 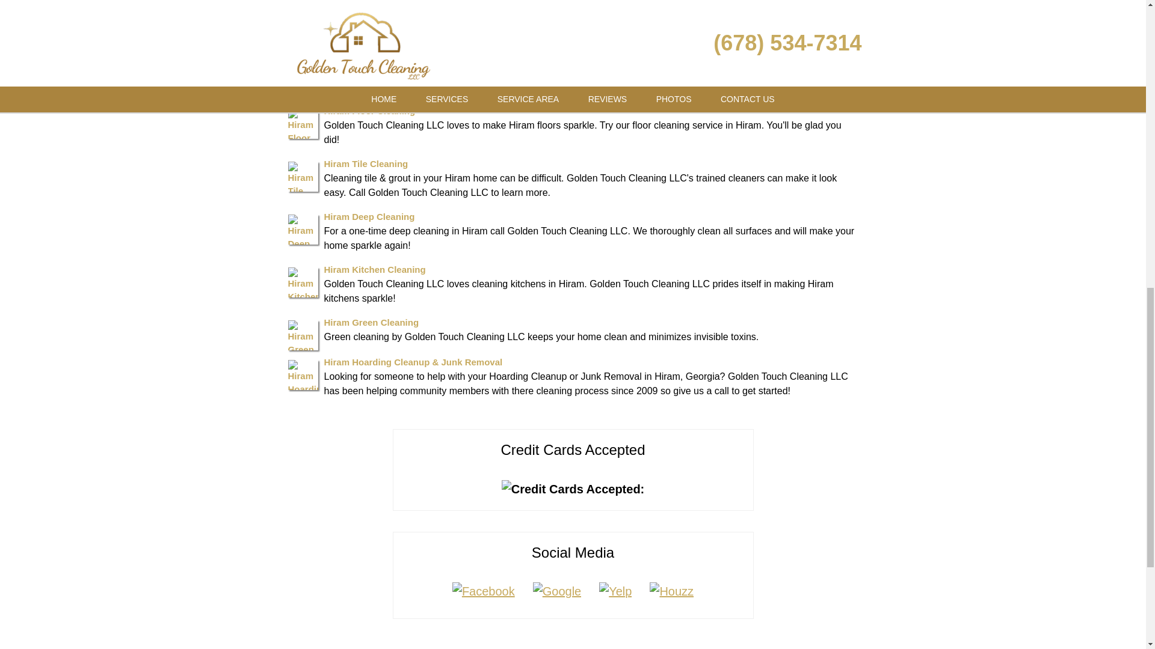 I want to click on Hiram Maid Service, so click(x=365, y=18).